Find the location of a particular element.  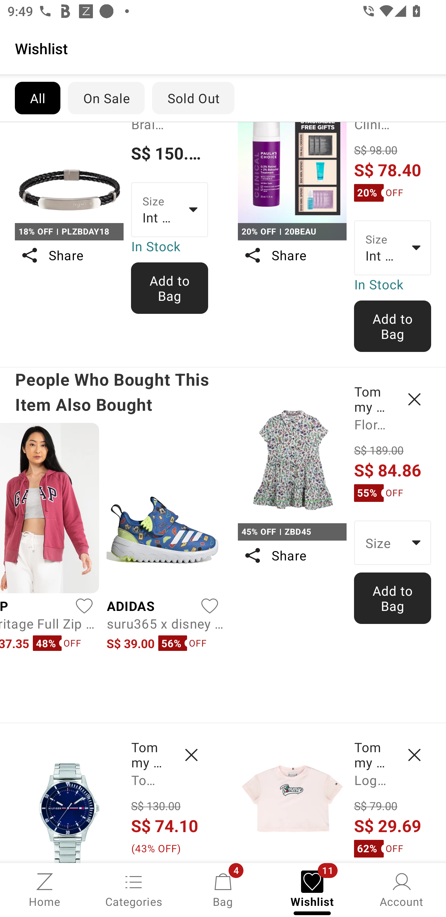

Share is located at coordinates (69, 255).